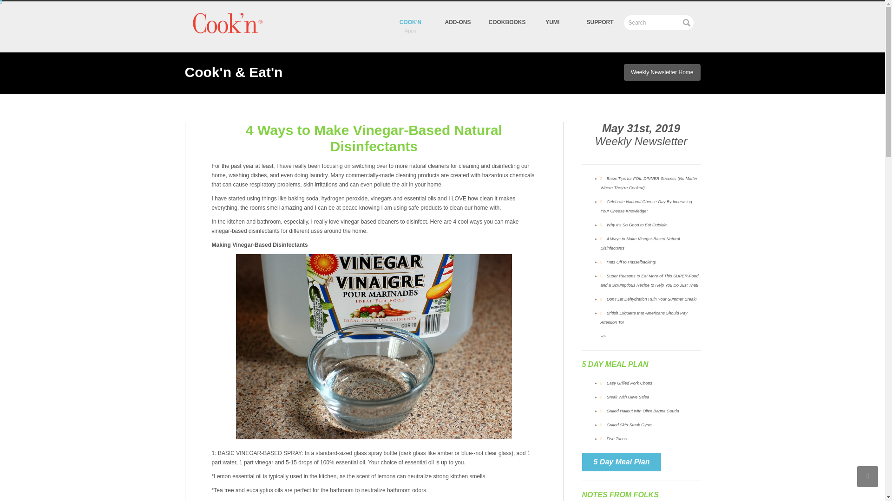 The image size is (892, 501). I want to click on Search, so click(658, 22).